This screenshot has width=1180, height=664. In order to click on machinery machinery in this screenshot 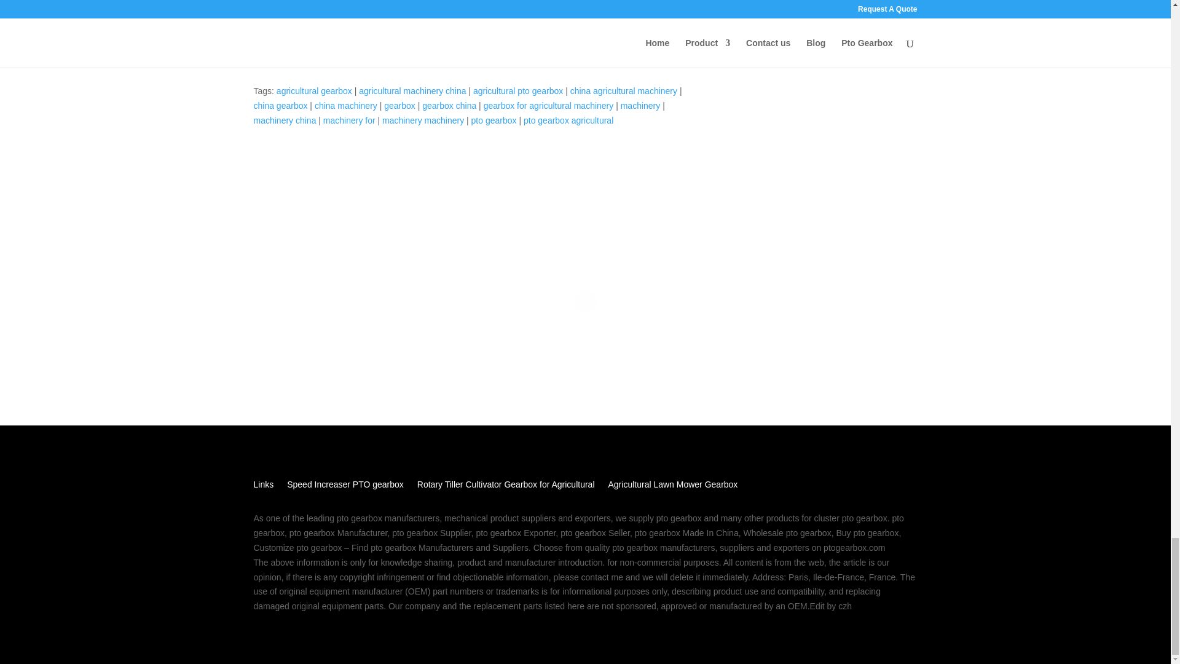, I will do `click(423, 121)`.